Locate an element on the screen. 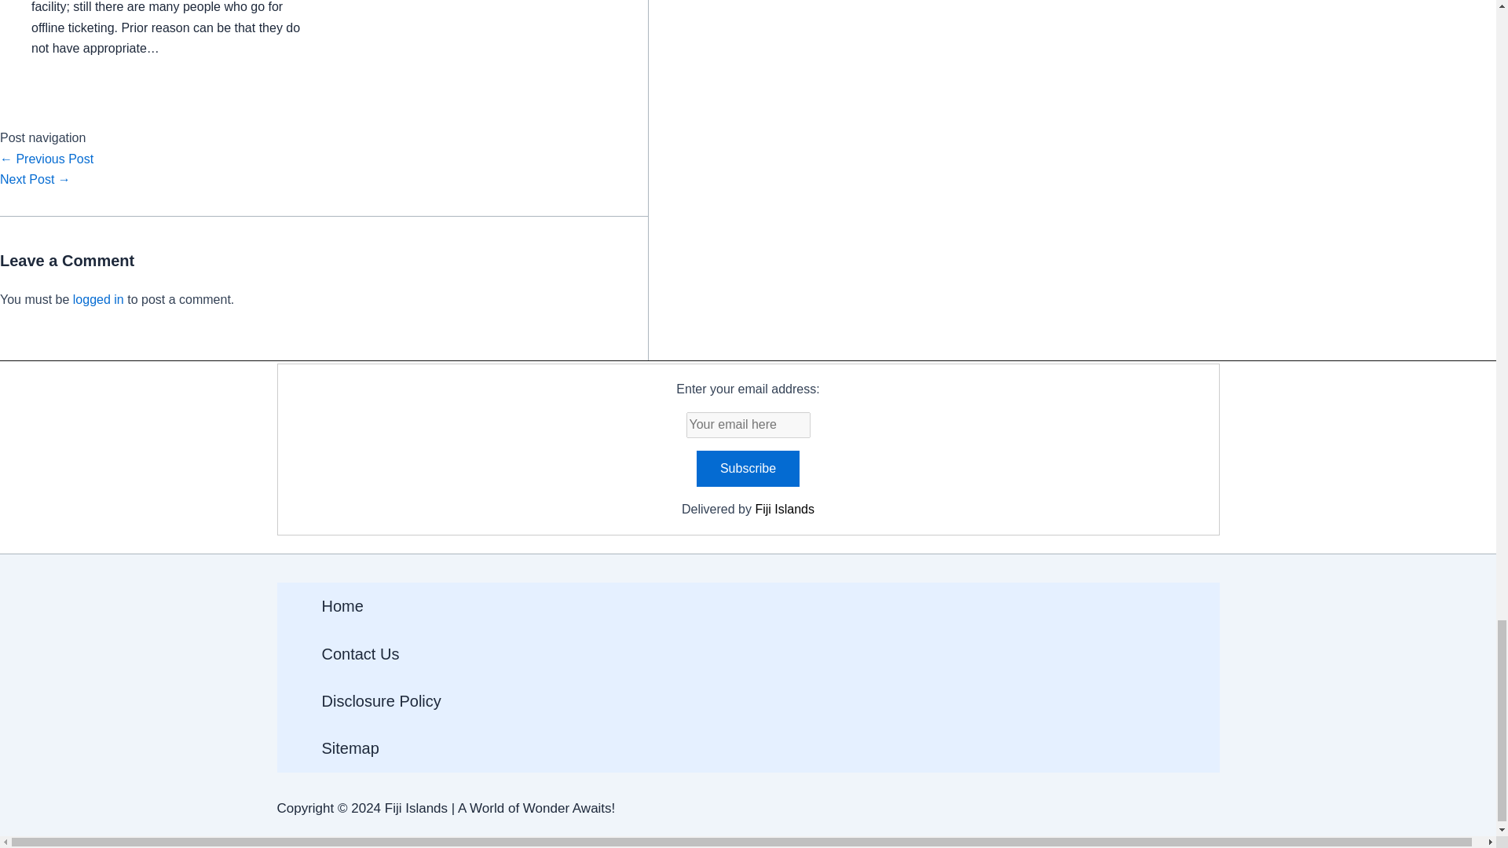 Image resolution: width=1508 pixels, height=848 pixels. Mistakes Of Not Being Healthy While Travelling is located at coordinates (35, 179).